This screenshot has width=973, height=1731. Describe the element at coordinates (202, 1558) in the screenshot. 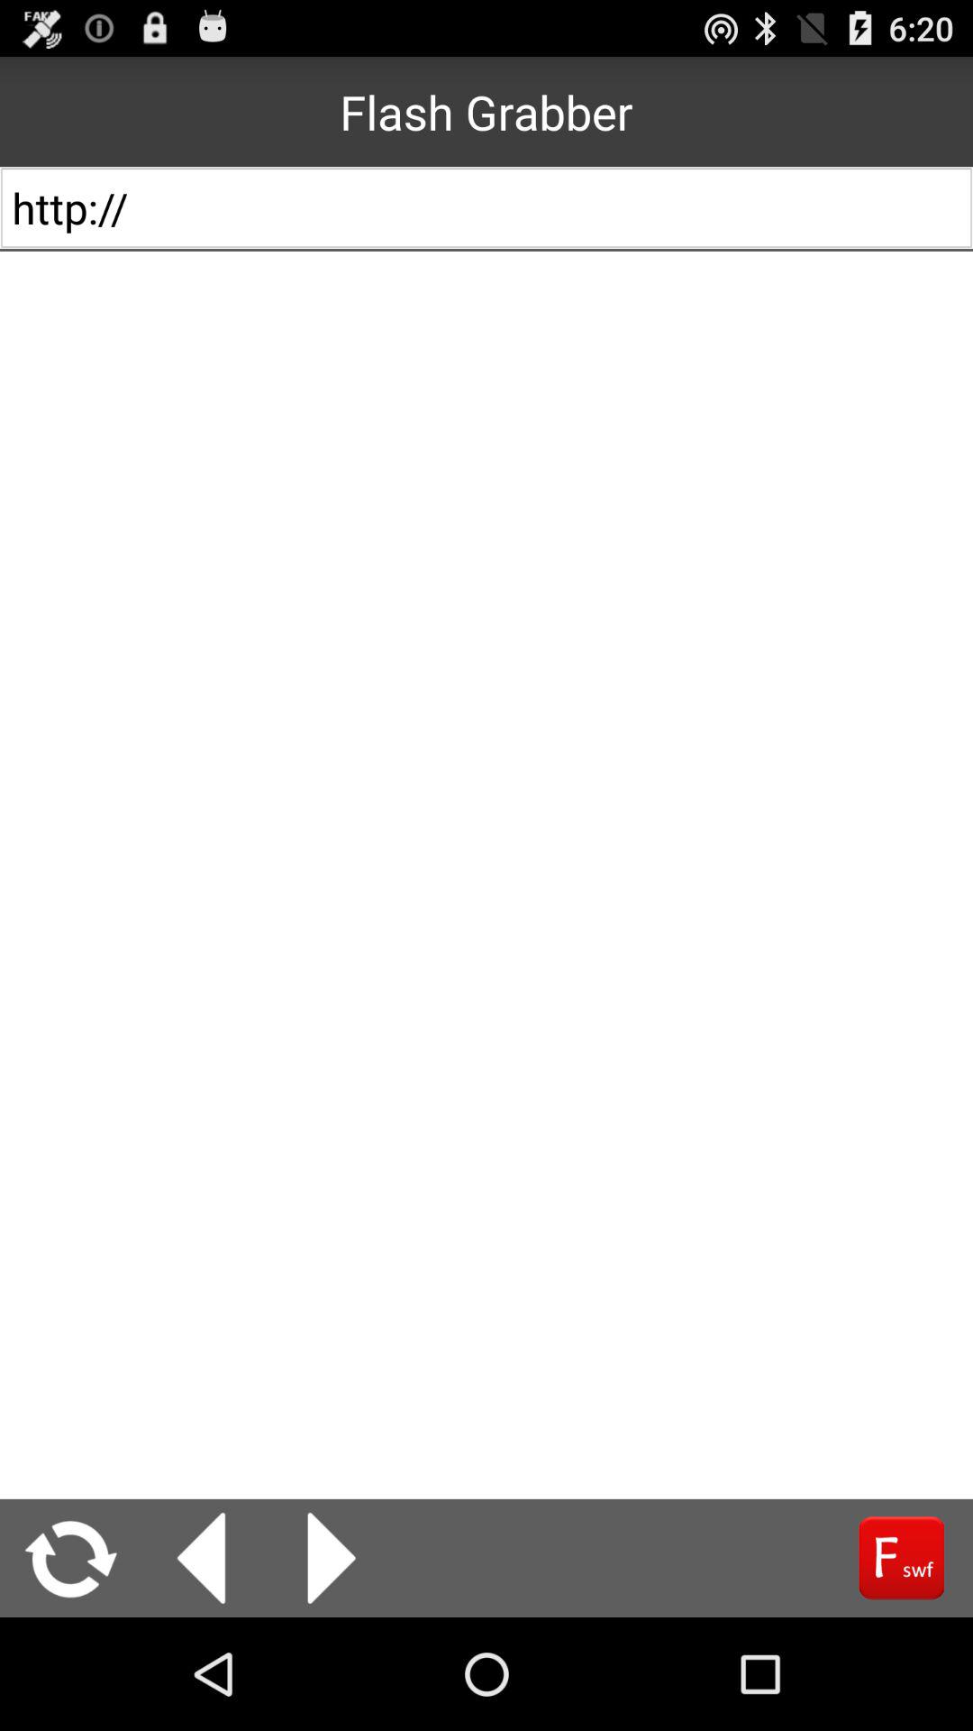

I see `go to previous screen in the app` at that location.